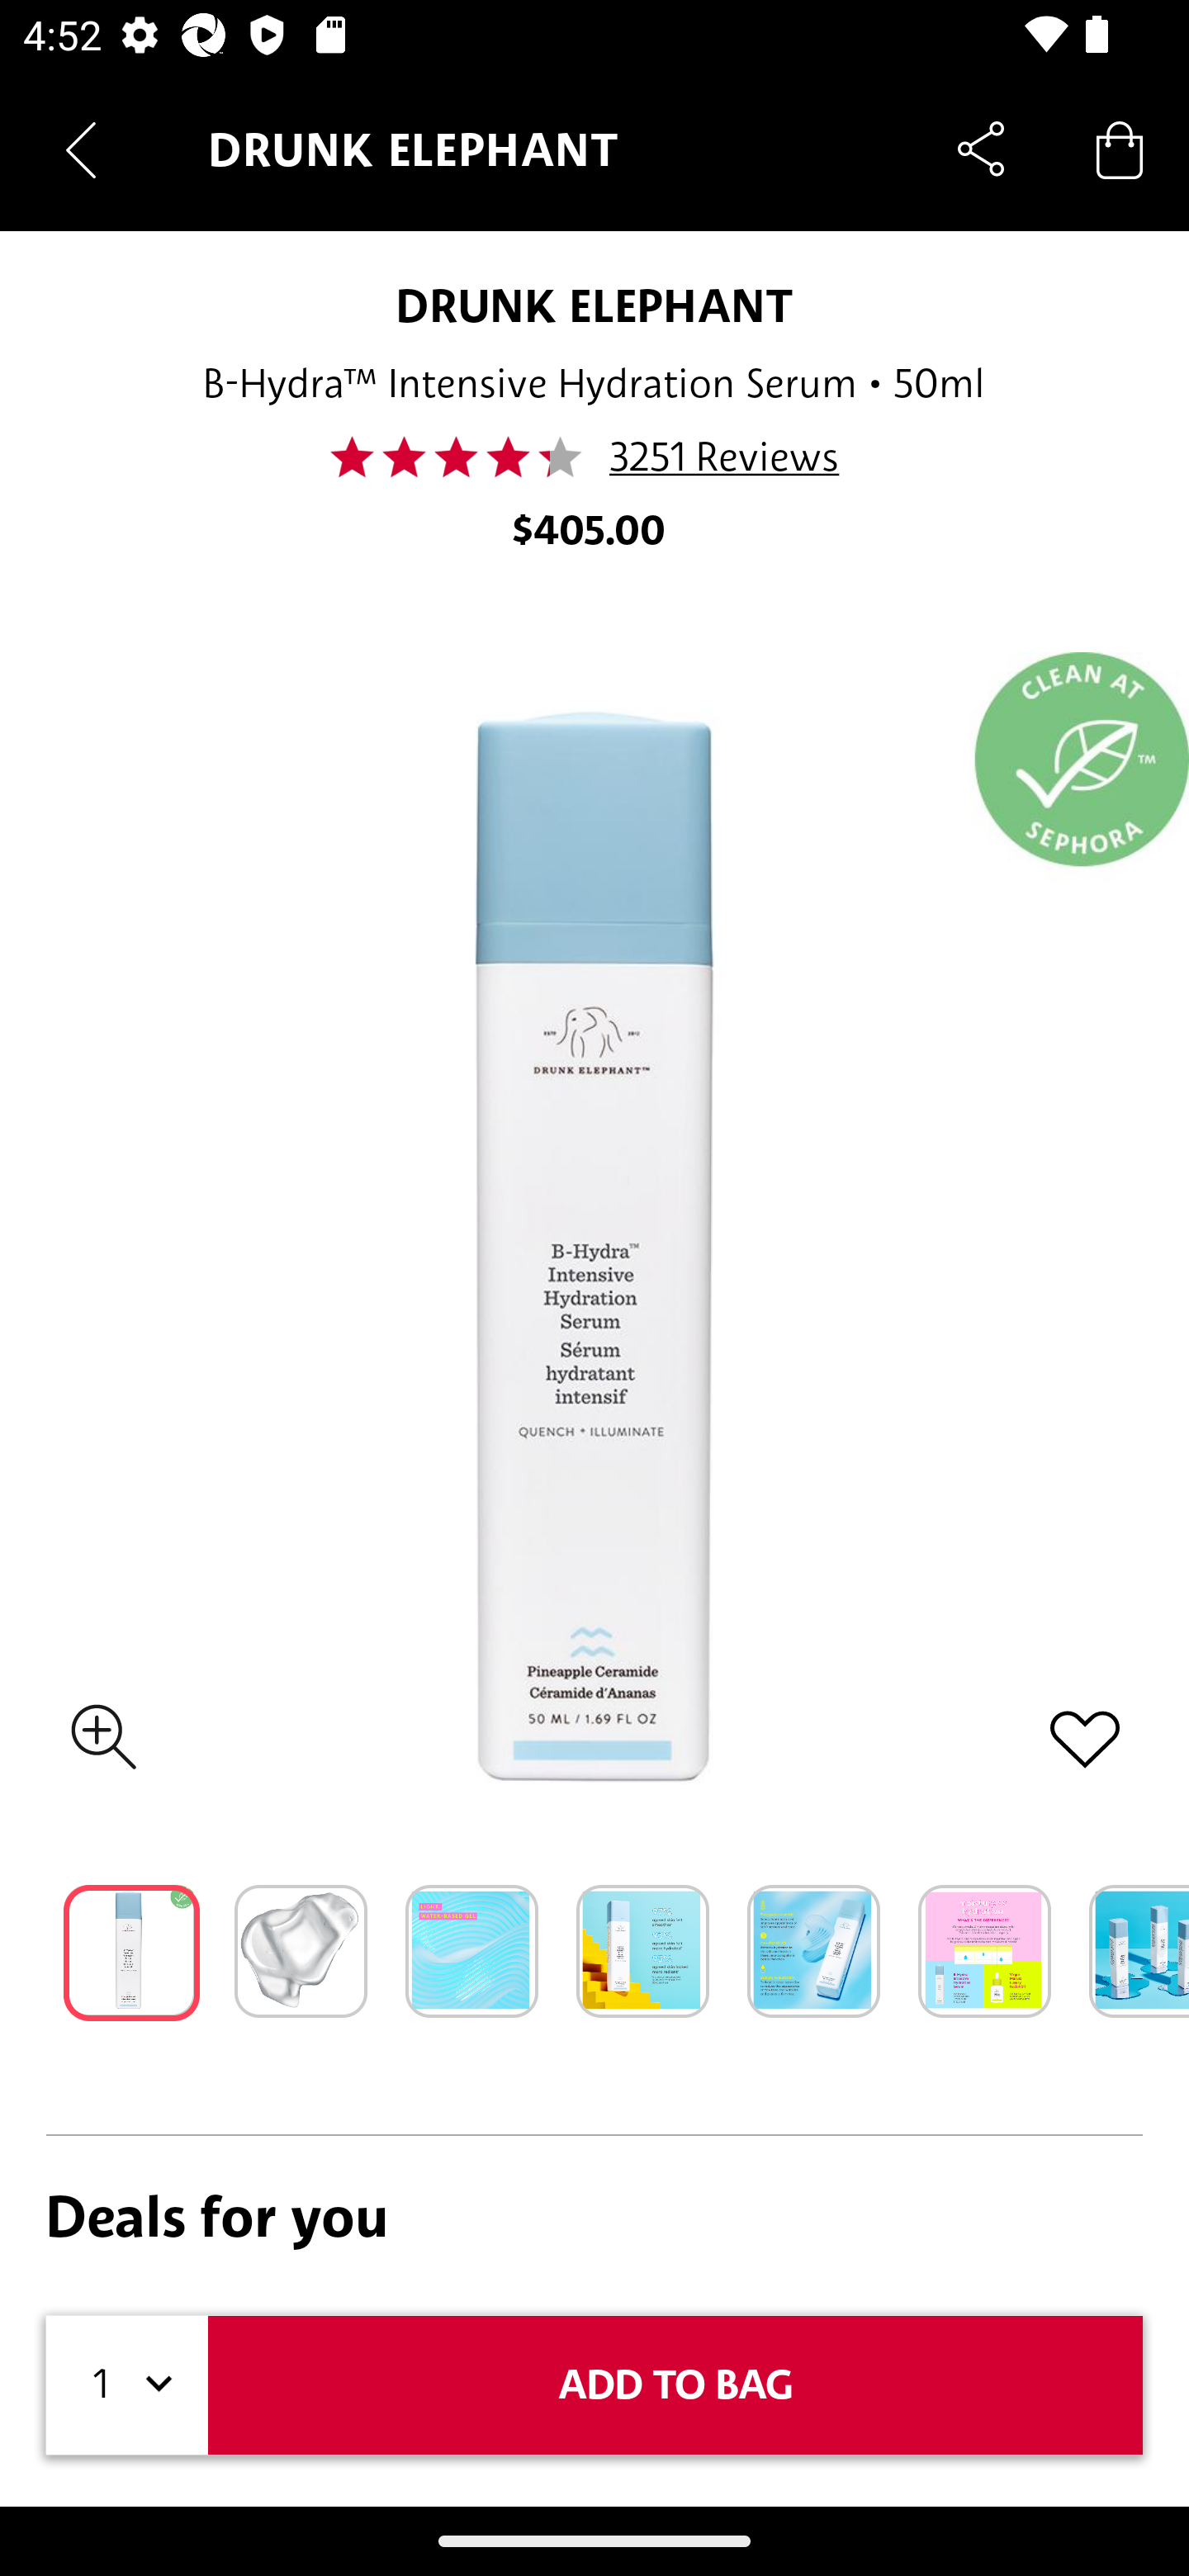  What do you see at coordinates (81, 150) in the screenshot?
I see `Navigate up` at bounding box center [81, 150].